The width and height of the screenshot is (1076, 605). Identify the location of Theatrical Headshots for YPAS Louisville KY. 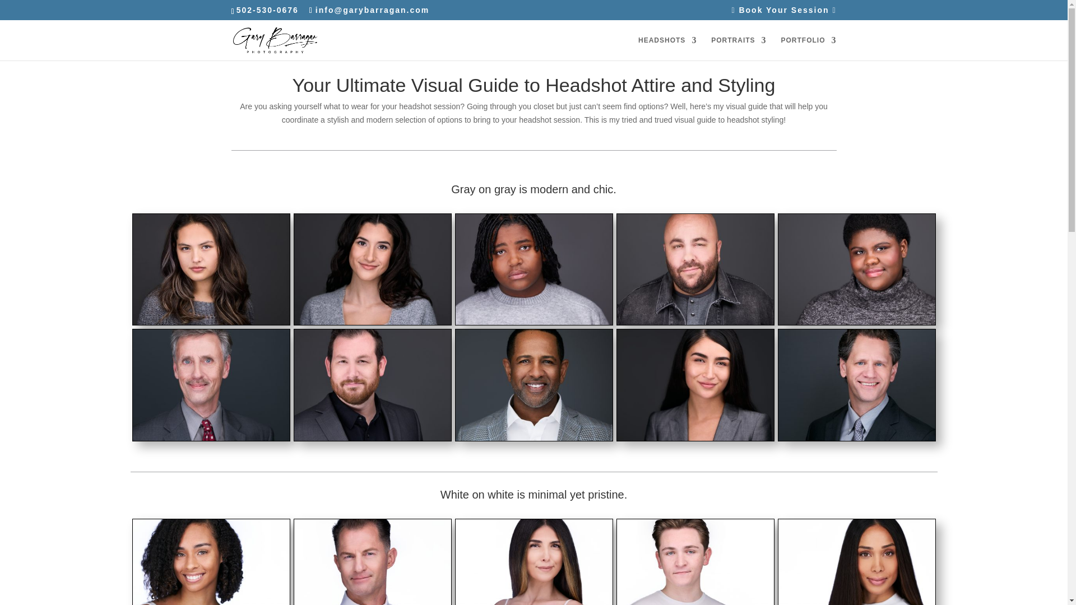
(211, 322).